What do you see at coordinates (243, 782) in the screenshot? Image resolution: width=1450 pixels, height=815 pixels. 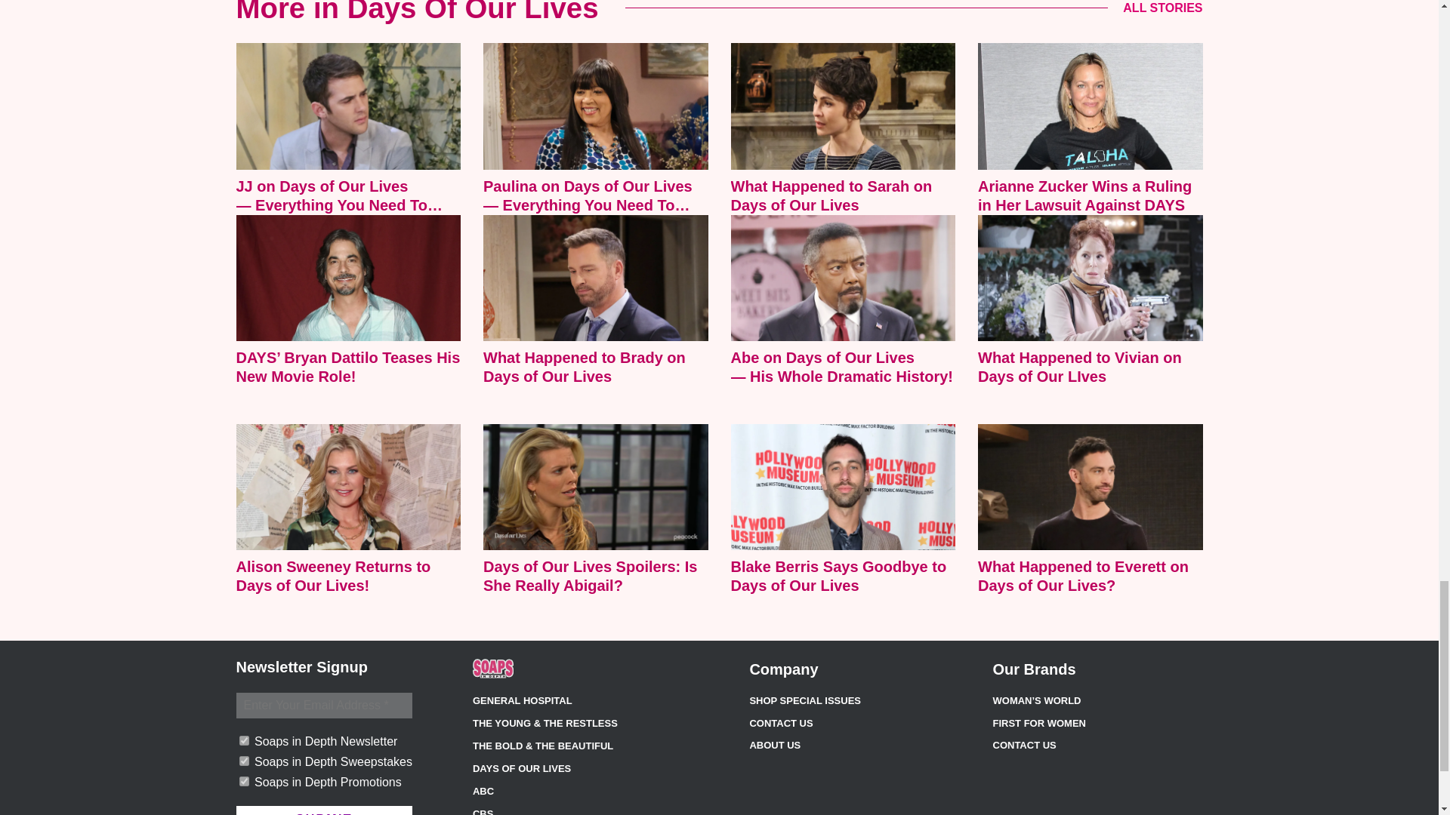 I see `1` at bounding box center [243, 782].